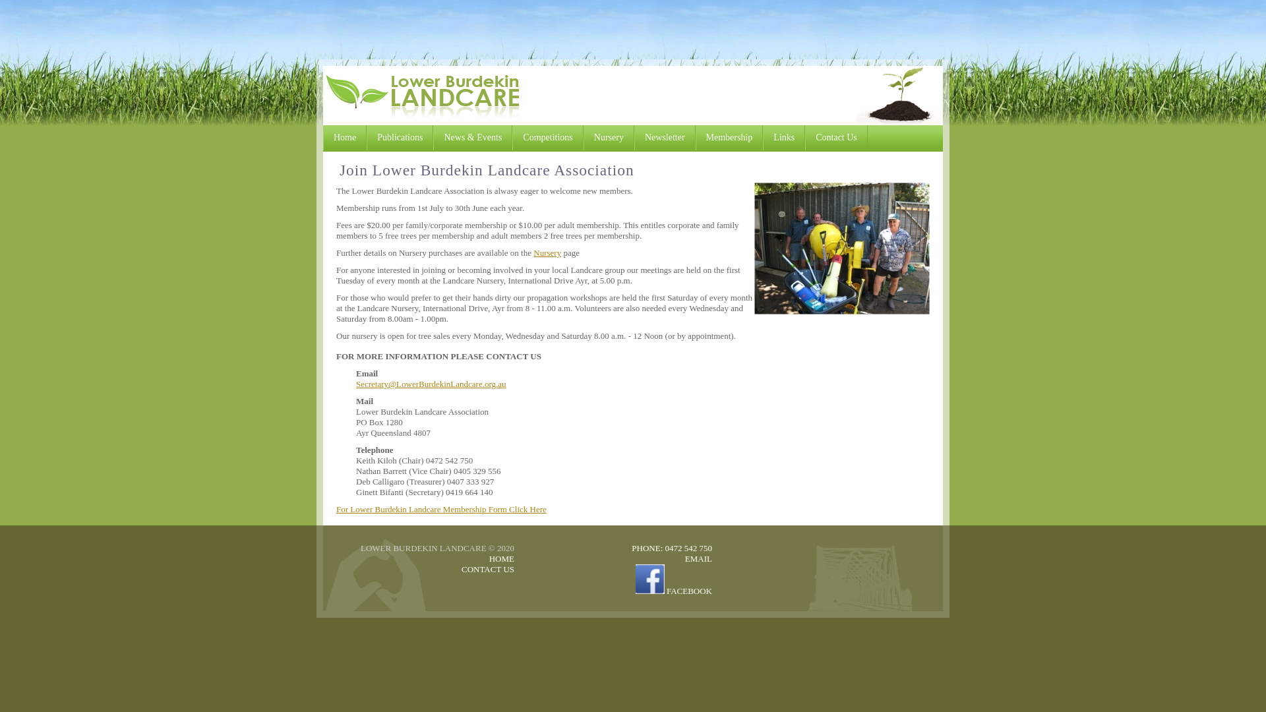  Describe the element at coordinates (488, 570) in the screenshot. I see `CONTACT US` at that location.